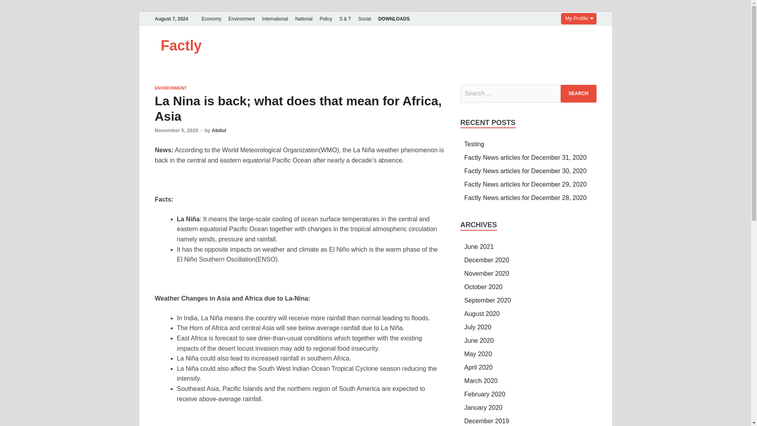 The image size is (757, 426). I want to click on Abdul, so click(219, 130).